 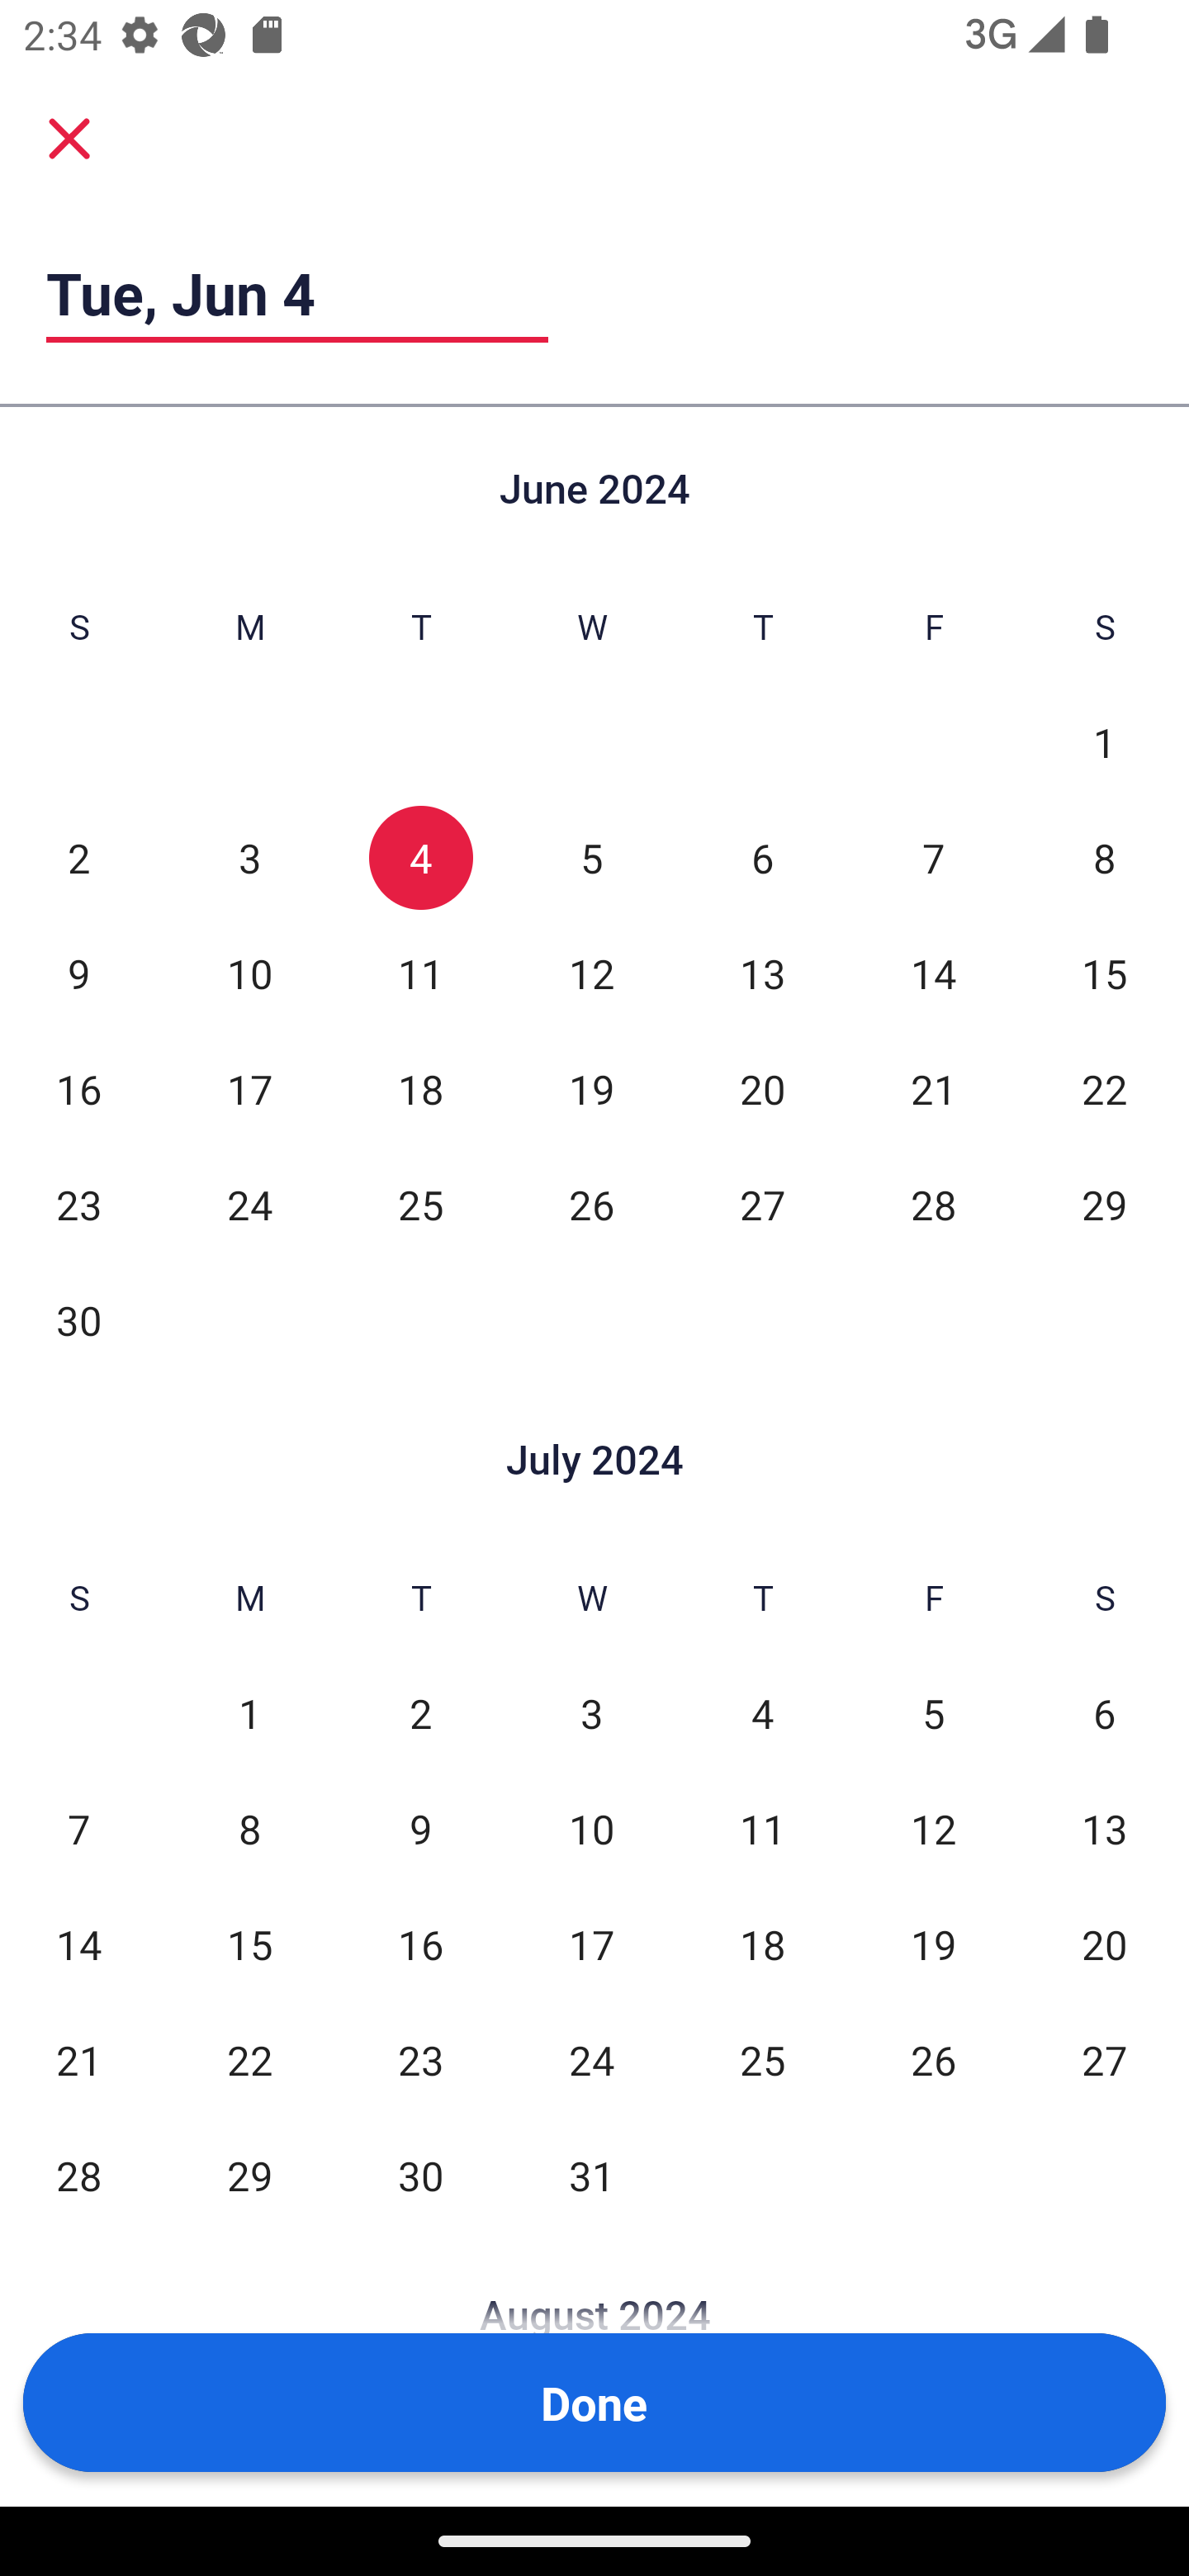 I want to click on 20 Thu, Jun 20, Not Selected, so click(x=762, y=1088).